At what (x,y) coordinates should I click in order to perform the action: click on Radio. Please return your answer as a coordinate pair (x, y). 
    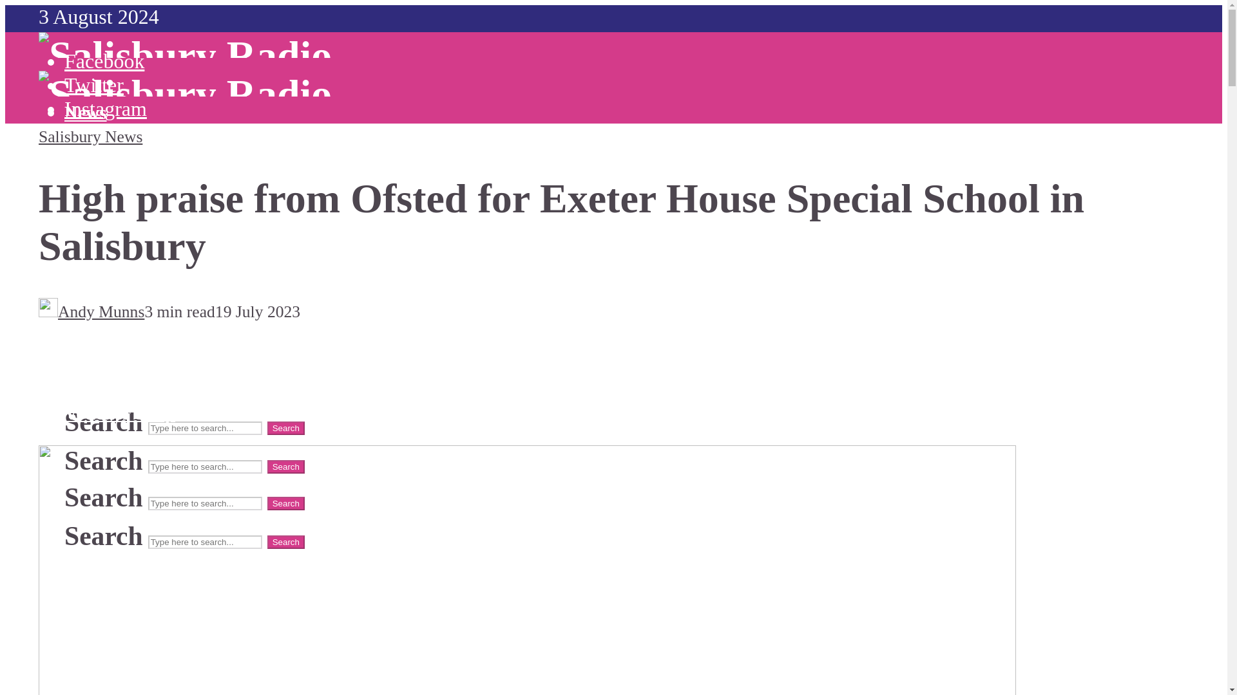
    Looking at the image, I should click on (88, 160).